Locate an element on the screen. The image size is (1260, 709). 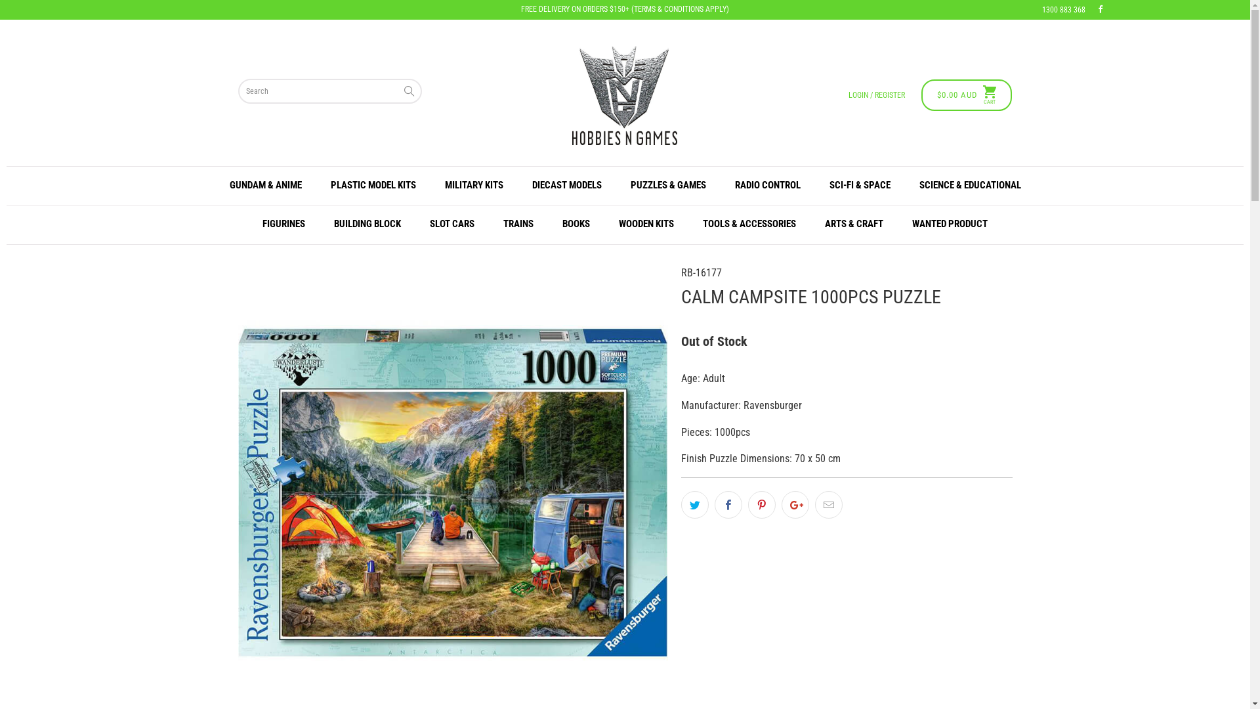
Hobbies N Games on Facebook is located at coordinates (1101, 10).